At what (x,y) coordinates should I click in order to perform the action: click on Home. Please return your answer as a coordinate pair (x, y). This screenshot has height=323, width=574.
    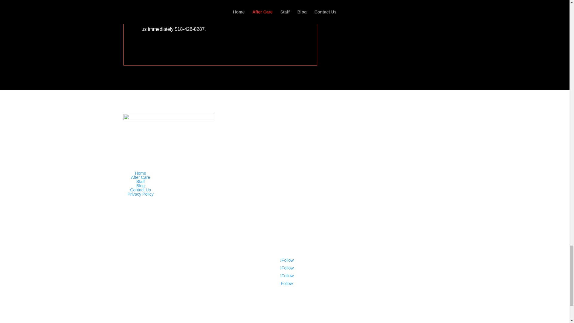
    Looking at the image, I should click on (140, 173).